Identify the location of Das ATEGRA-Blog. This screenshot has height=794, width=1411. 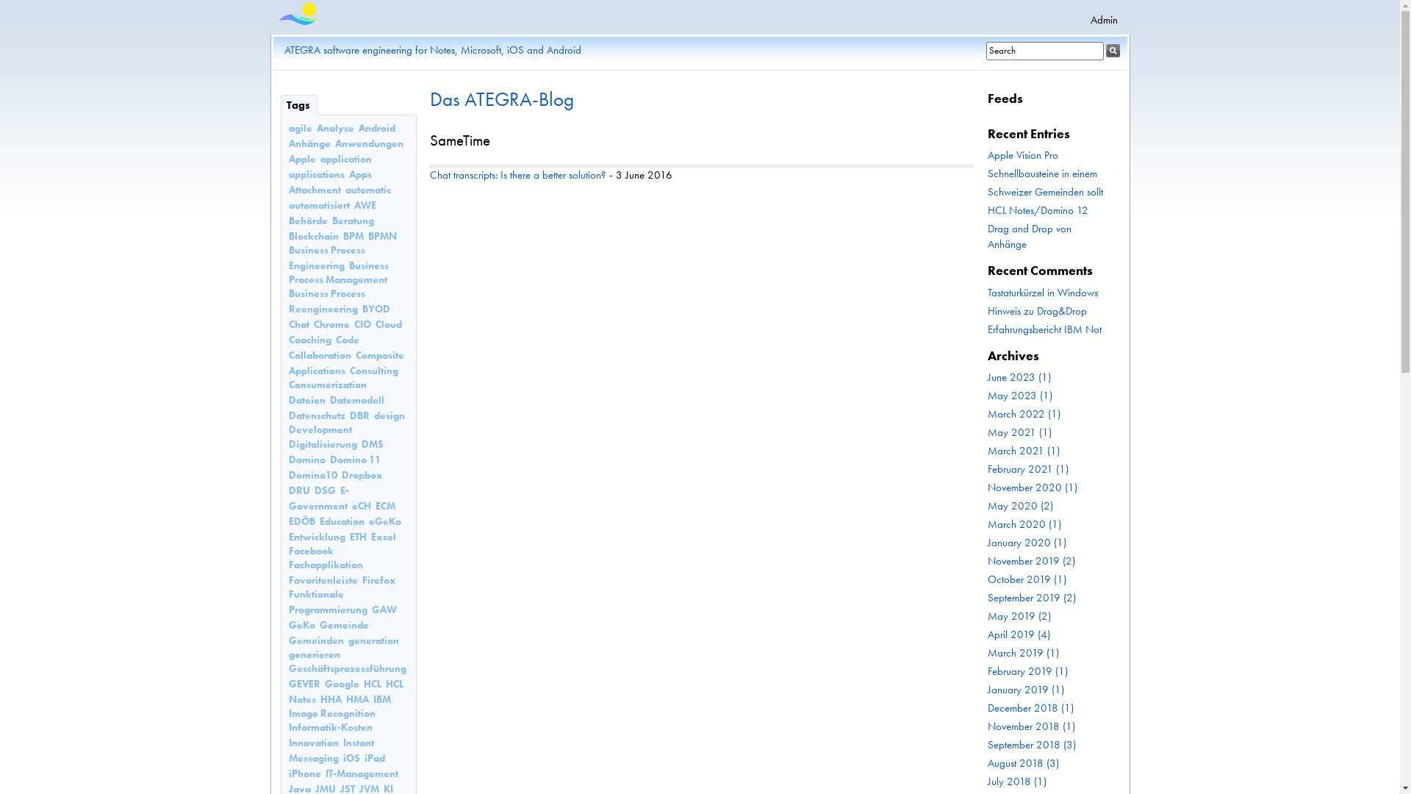
(501, 99).